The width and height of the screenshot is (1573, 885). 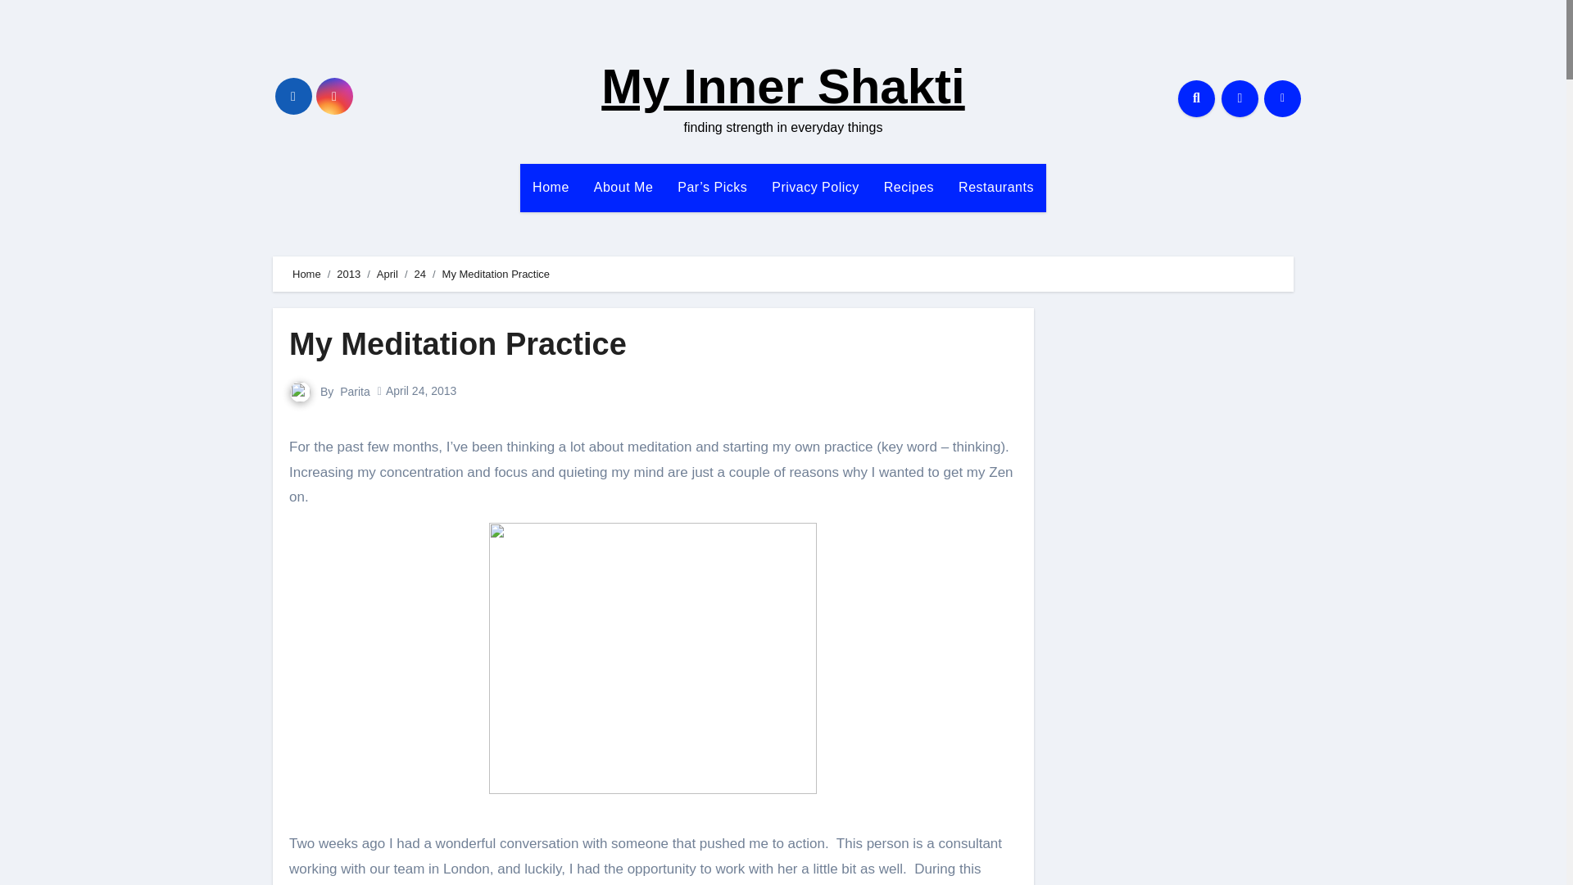 I want to click on About Me, so click(x=623, y=187).